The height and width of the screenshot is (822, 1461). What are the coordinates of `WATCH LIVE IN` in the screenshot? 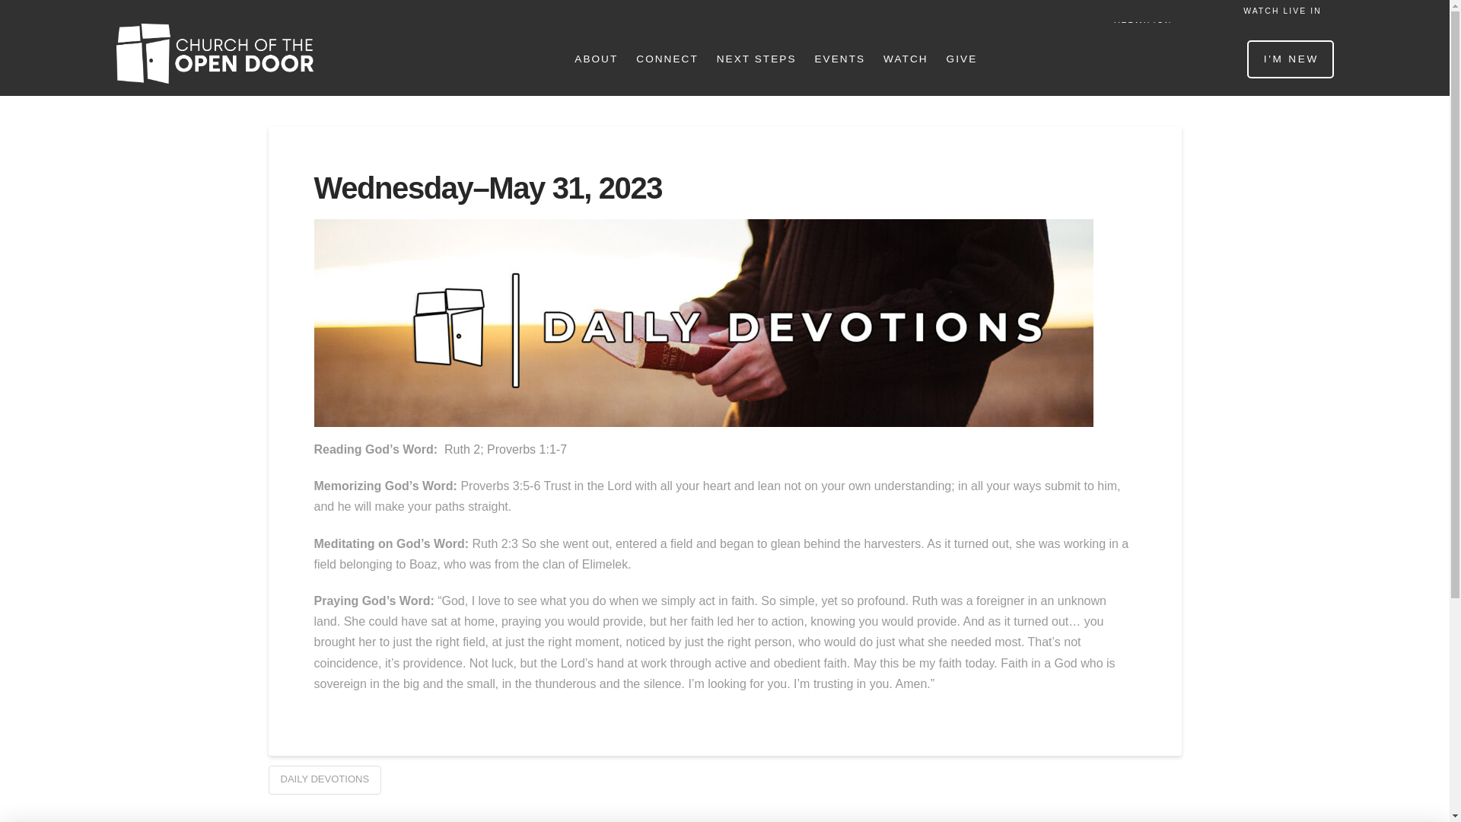 It's located at (1281, 11).